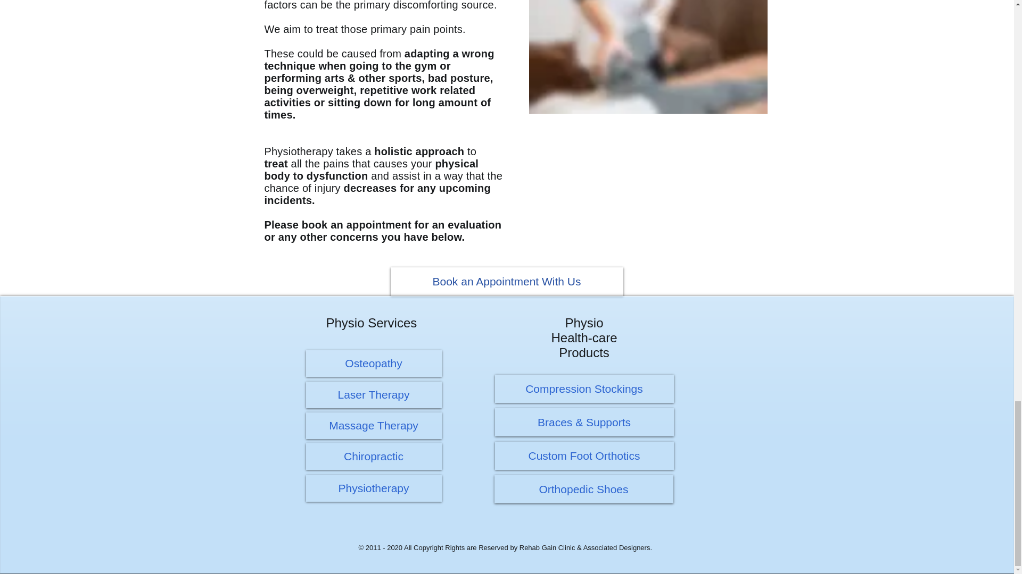 The width and height of the screenshot is (1022, 574). I want to click on Massage Therapy, so click(374, 426).